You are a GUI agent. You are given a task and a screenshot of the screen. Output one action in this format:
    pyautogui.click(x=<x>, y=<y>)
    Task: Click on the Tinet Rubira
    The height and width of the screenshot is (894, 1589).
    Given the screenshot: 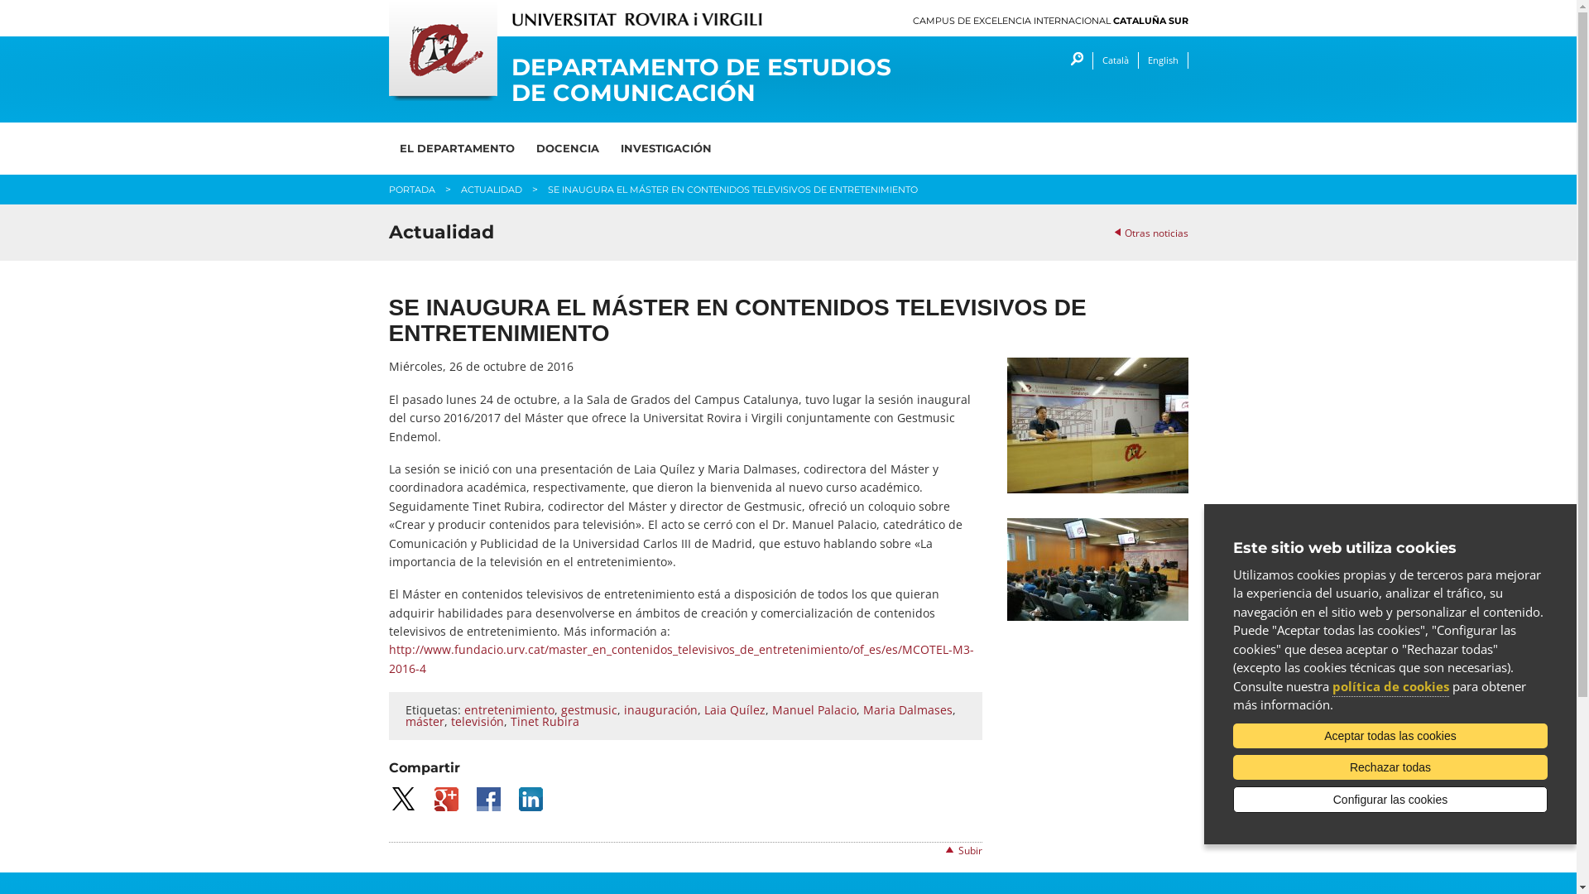 What is the action you would take?
    pyautogui.click(x=545, y=722)
    